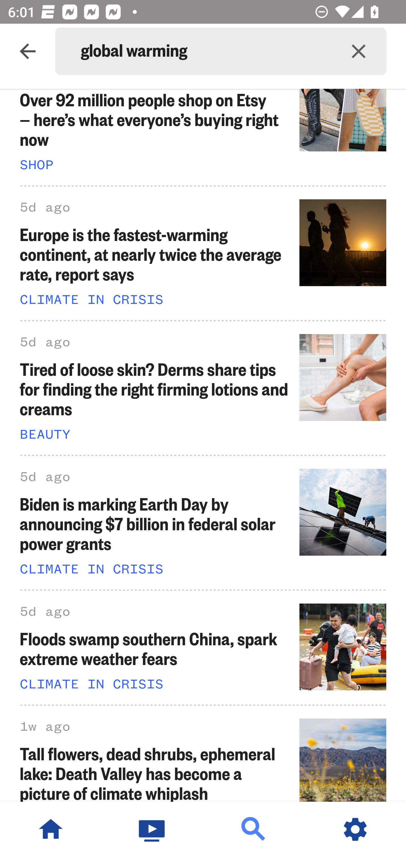 The image size is (406, 857). What do you see at coordinates (152, 829) in the screenshot?
I see `Watch` at bounding box center [152, 829].